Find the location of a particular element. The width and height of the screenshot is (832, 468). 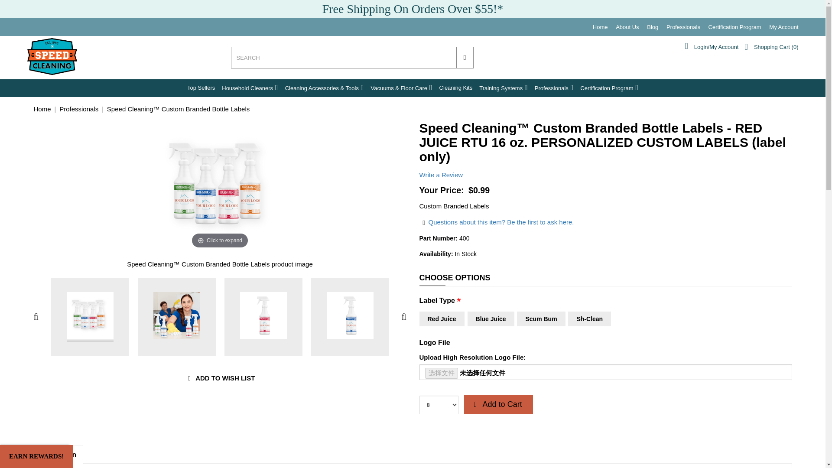

My Account is located at coordinates (783, 27).